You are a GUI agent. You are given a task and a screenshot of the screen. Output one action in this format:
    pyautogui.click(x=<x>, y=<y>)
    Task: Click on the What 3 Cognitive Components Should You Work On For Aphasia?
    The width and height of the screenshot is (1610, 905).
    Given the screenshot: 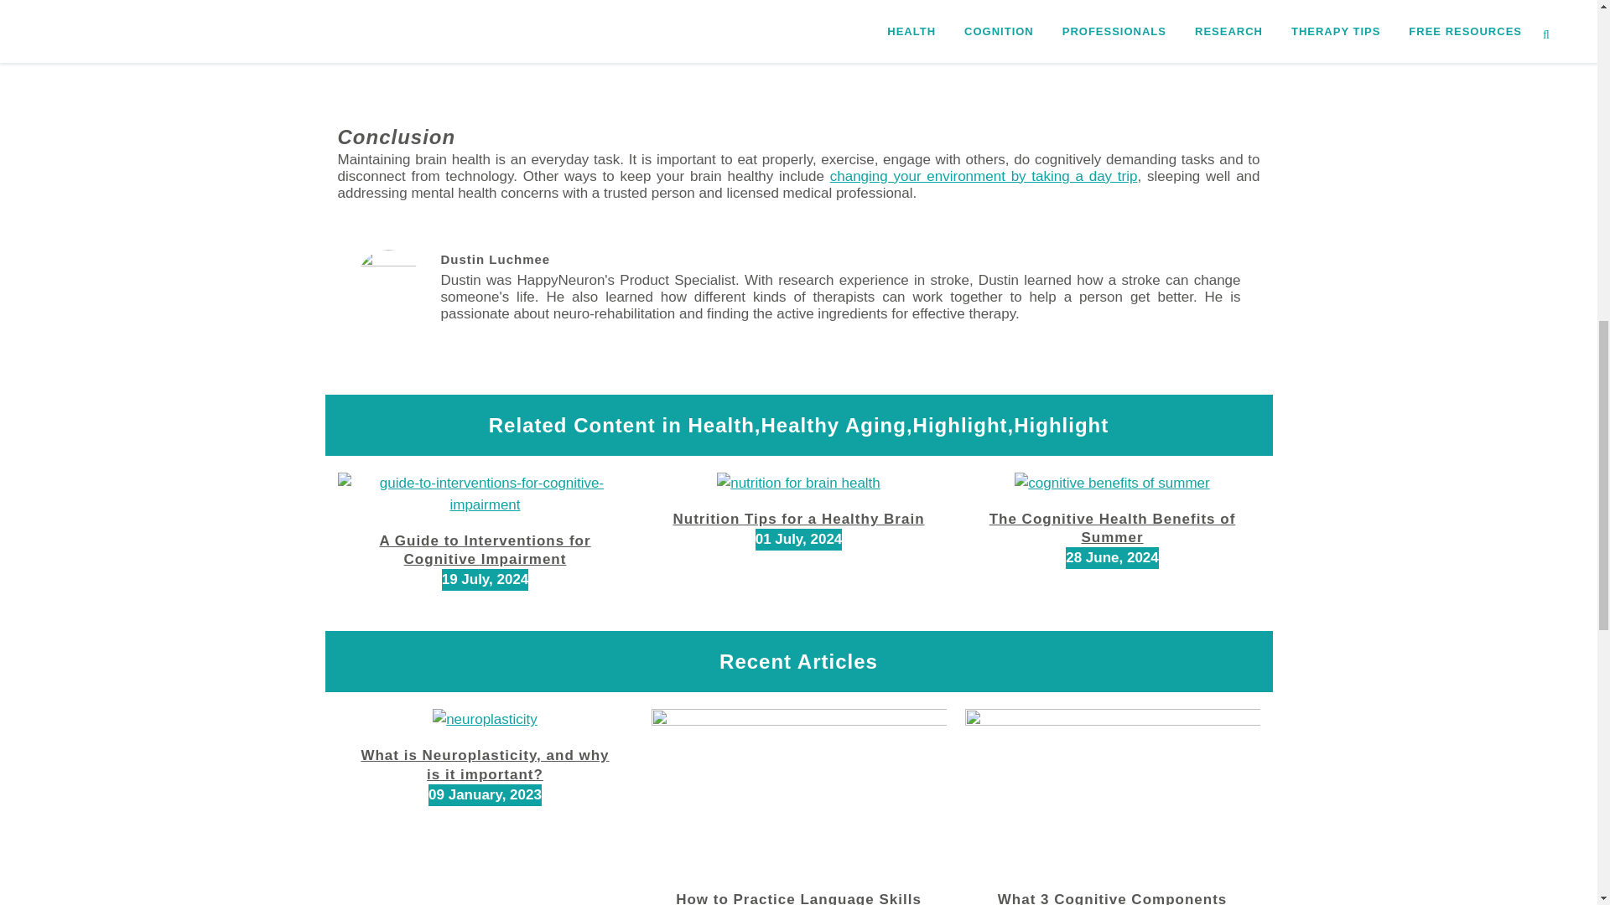 What is the action you would take?
    pyautogui.click(x=1112, y=898)
    